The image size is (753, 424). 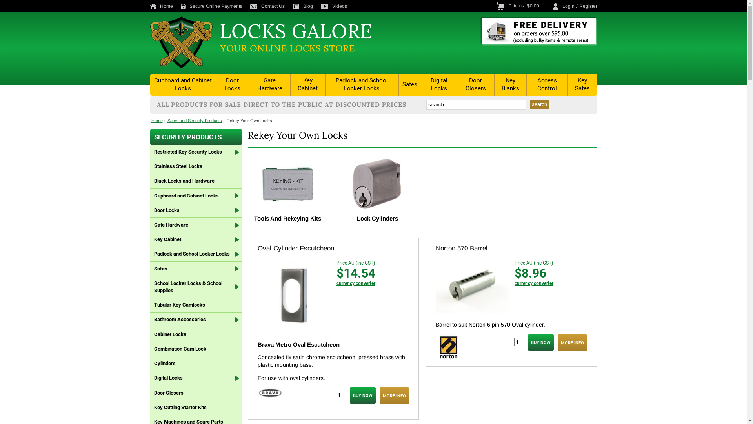 I want to click on Door Locks, so click(x=232, y=85).